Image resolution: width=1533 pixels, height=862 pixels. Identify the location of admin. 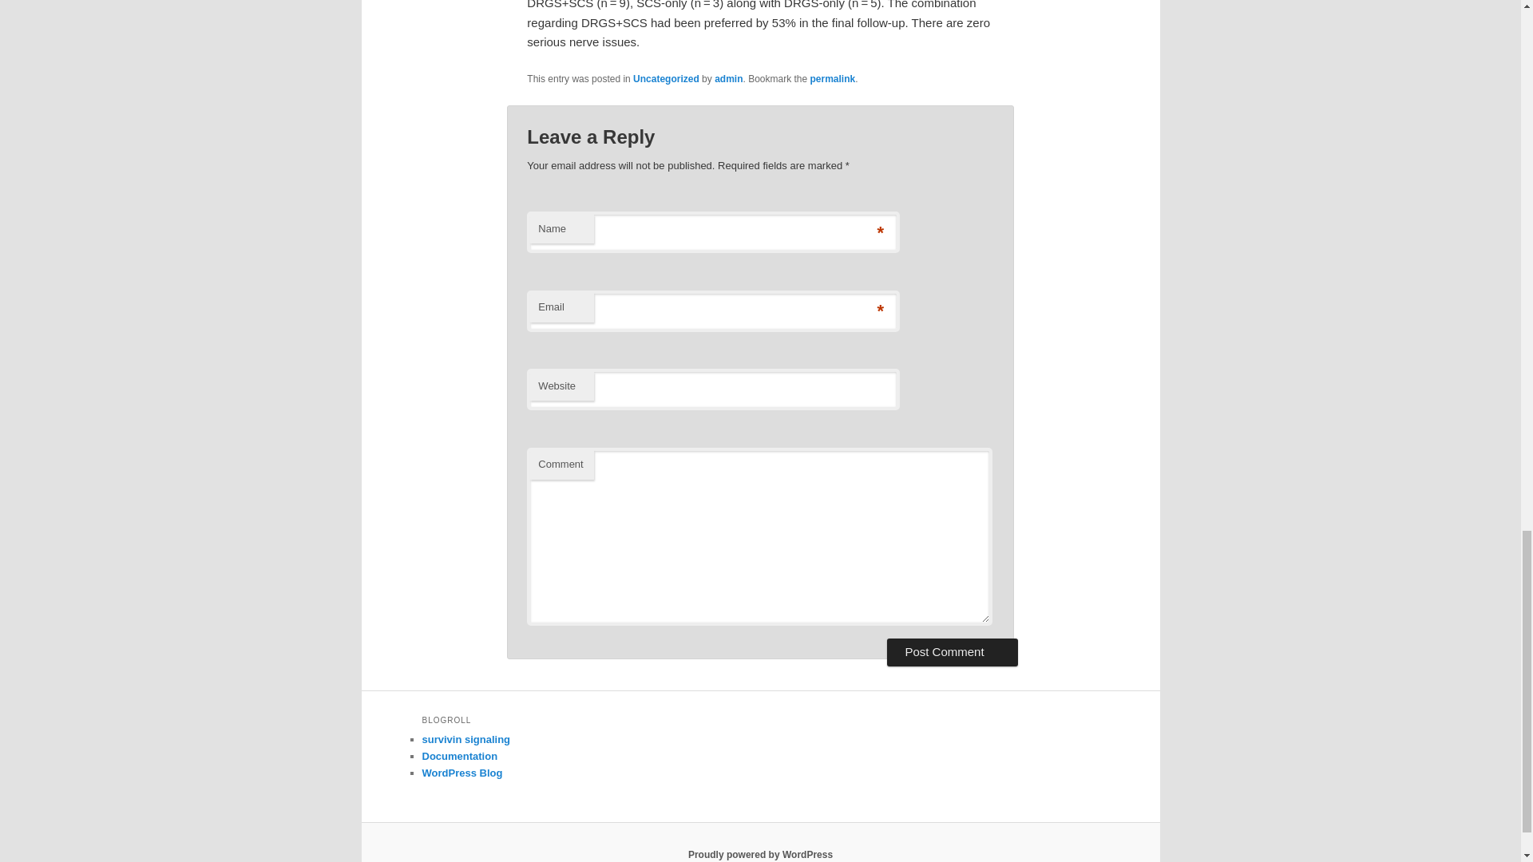
(728, 78).